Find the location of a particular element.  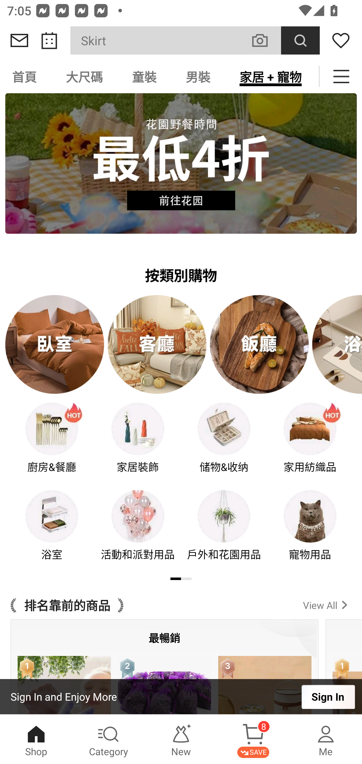

家居裝飾 is located at coordinates (138, 445).